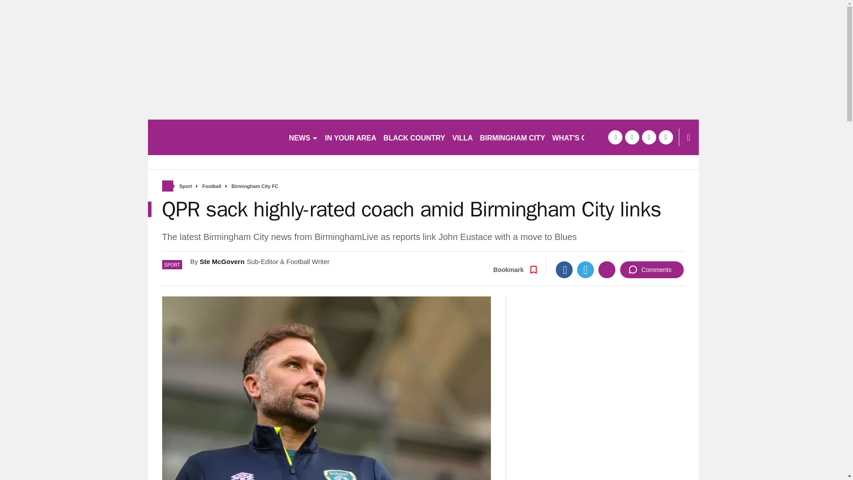 The image size is (853, 480). I want to click on NEWS, so click(303, 137).